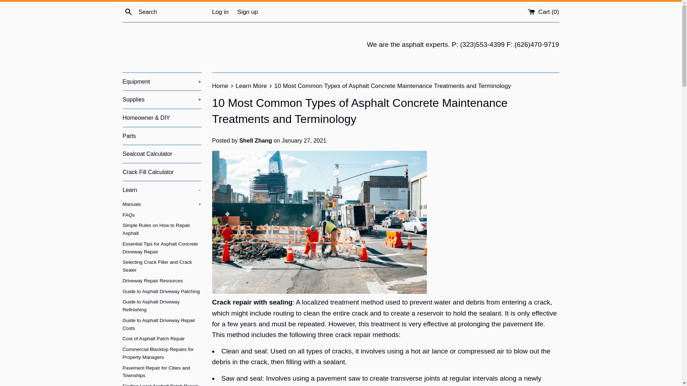 Image resolution: width=687 pixels, height=386 pixels. Describe the element at coordinates (220, 12) in the screenshot. I see `Log in` at that location.